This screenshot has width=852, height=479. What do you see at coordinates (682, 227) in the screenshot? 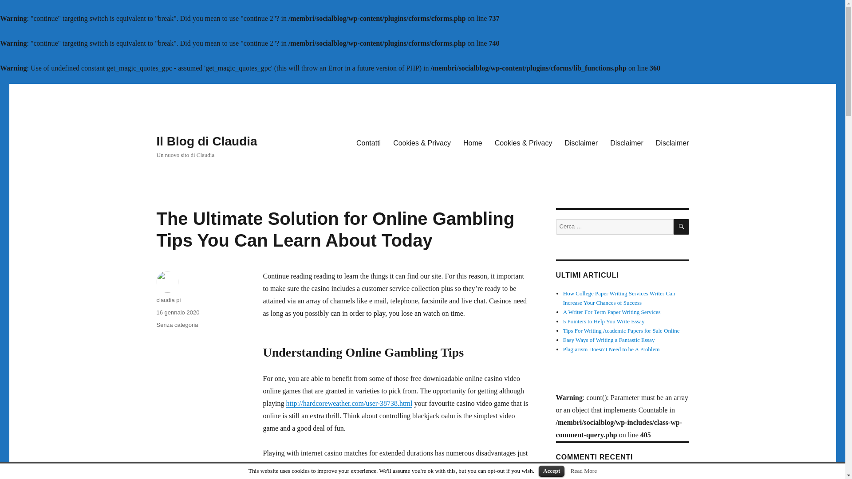
I see `CERCA` at bounding box center [682, 227].